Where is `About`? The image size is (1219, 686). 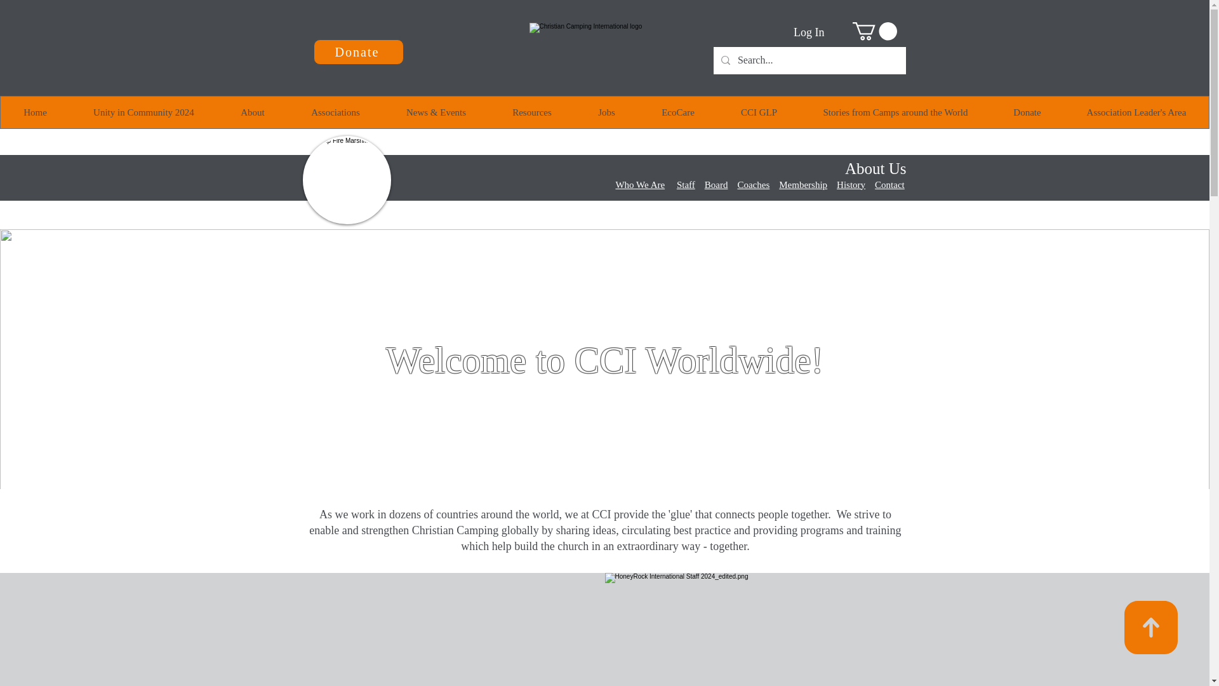 About is located at coordinates (252, 112).